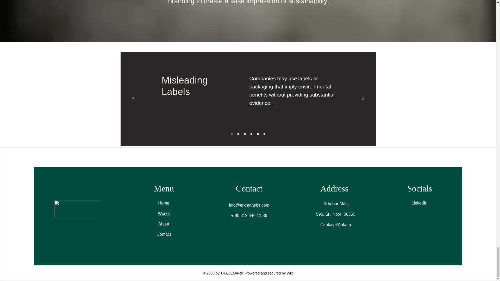 This screenshot has height=281, width=500. Describe the element at coordinates (164, 213) in the screenshot. I see `Works` at that location.